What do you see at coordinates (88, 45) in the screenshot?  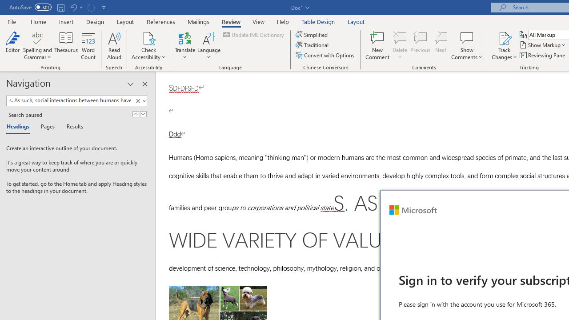 I see `Word Count` at bounding box center [88, 45].